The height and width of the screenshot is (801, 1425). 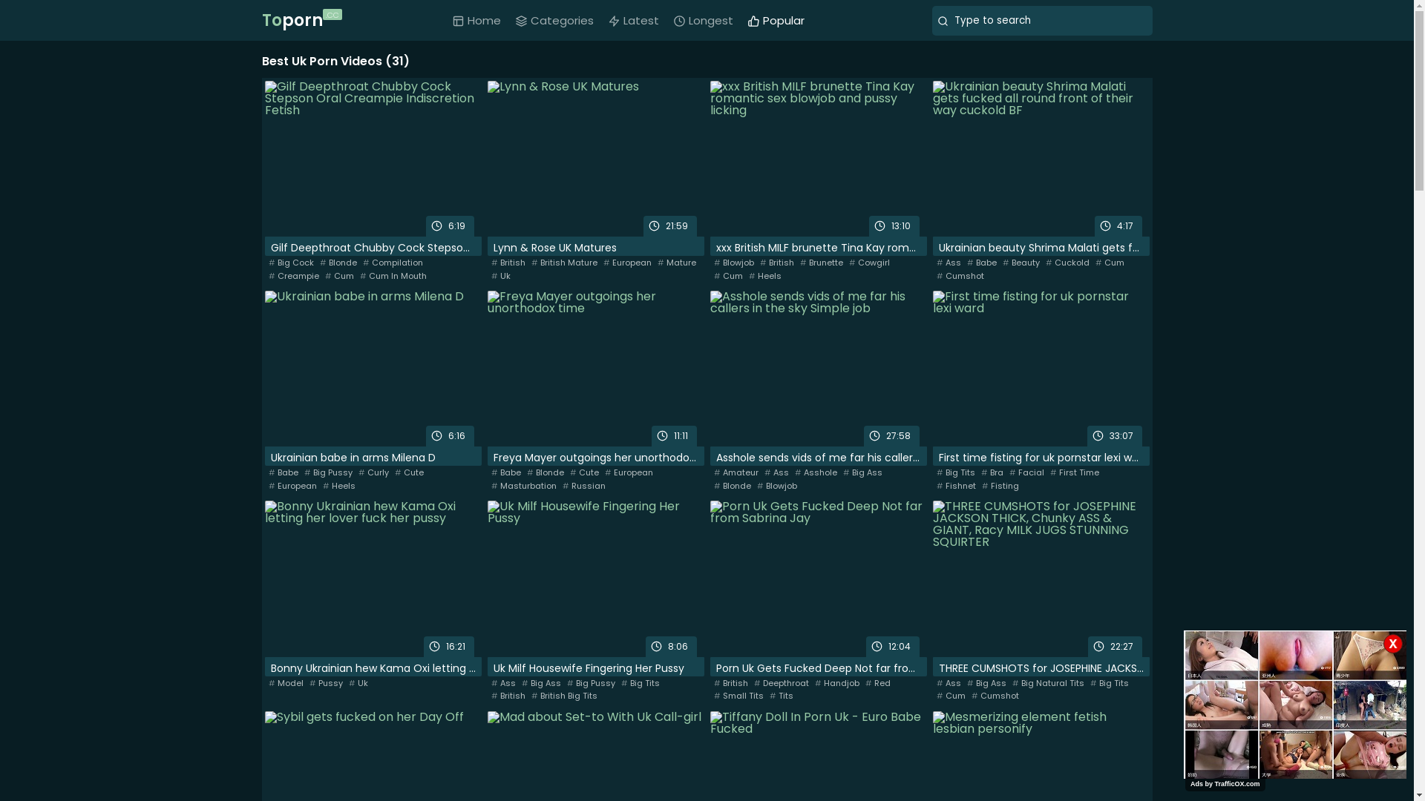 What do you see at coordinates (1074, 473) in the screenshot?
I see `First Time` at bounding box center [1074, 473].